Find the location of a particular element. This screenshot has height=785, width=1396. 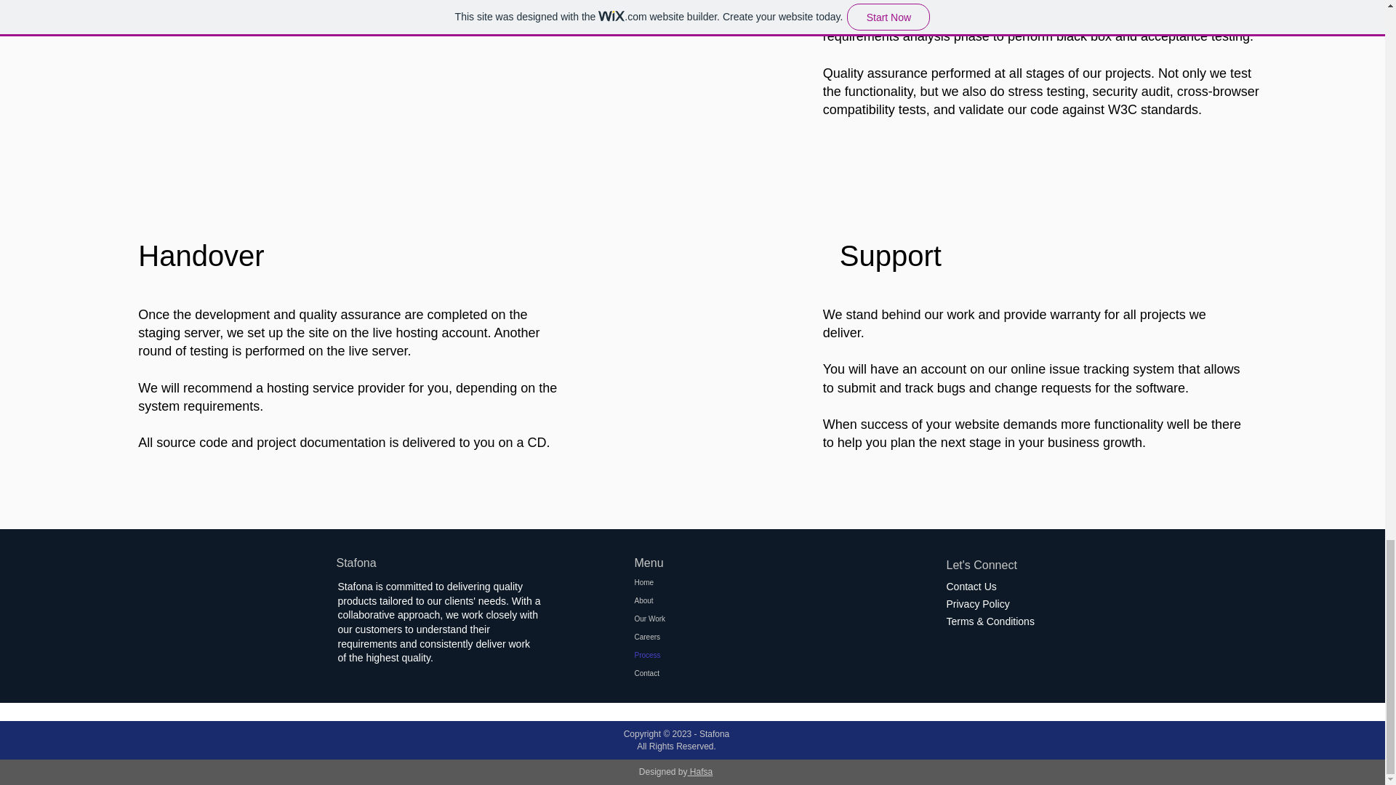

Contact is located at coordinates (685, 673).